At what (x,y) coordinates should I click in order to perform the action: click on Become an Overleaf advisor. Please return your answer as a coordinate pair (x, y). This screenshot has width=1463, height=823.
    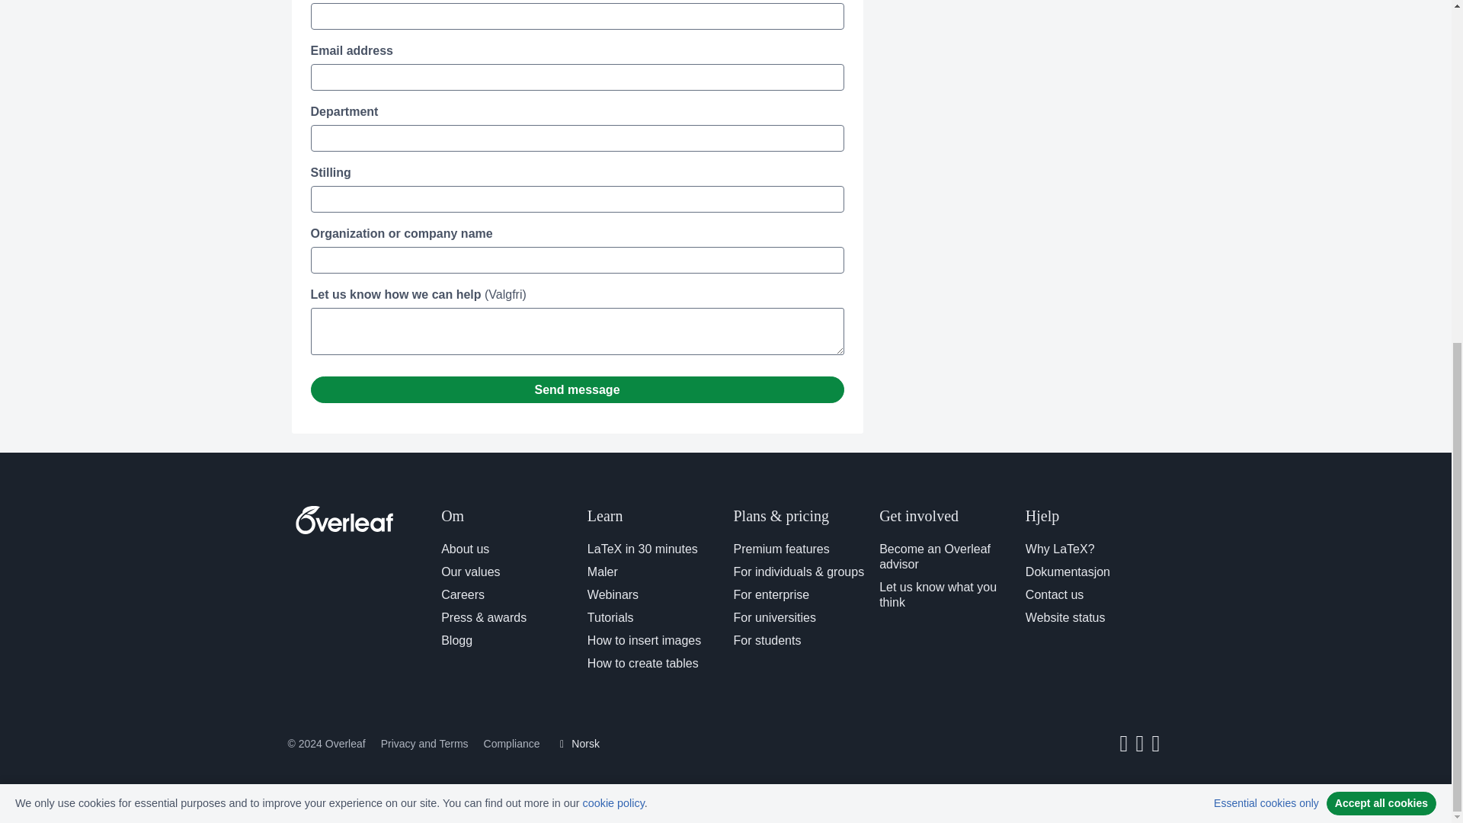
    Looking at the image, I should click on (934, 556).